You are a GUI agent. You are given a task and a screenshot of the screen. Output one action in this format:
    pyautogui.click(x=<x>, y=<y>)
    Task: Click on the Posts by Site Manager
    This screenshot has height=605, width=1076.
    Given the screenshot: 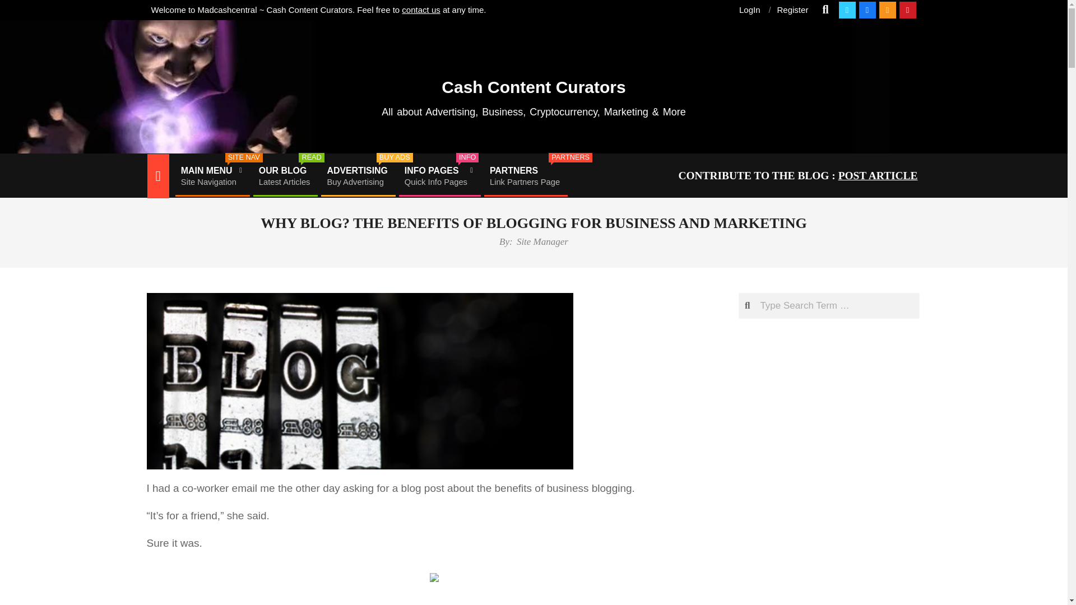 What is the action you would take?
    pyautogui.click(x=438, y=176)
    